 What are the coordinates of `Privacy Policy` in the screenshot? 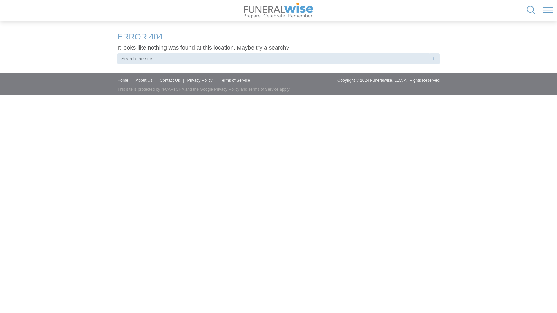 It's located at (227, 89).